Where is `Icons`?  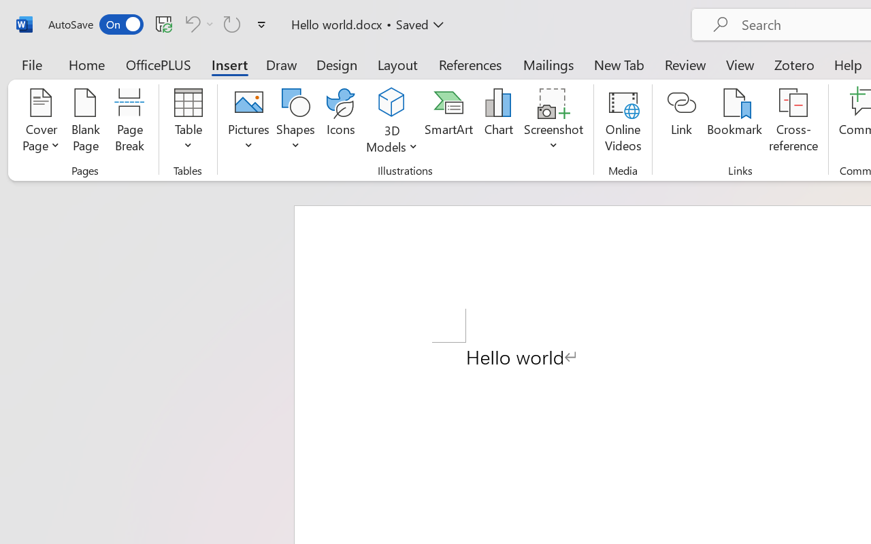 Icons is located at coordinates (340, 122).